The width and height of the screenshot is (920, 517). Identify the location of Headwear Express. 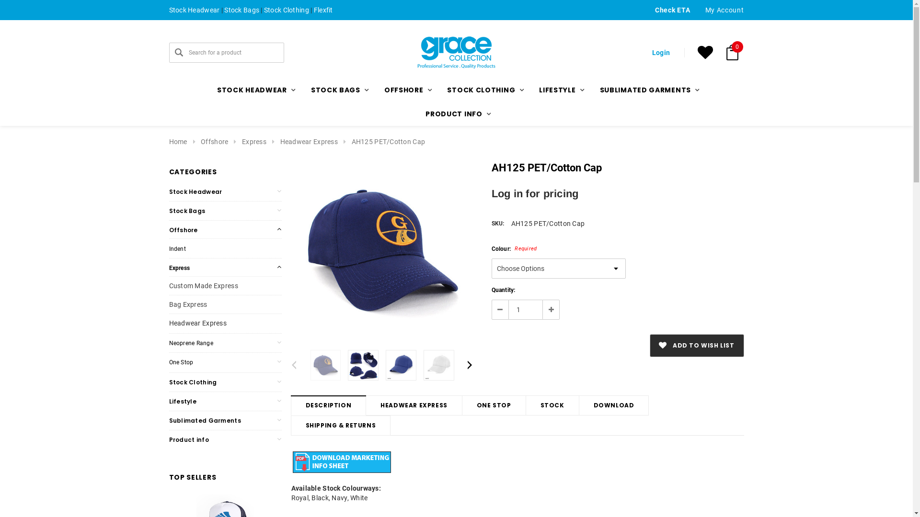
(309, 142).